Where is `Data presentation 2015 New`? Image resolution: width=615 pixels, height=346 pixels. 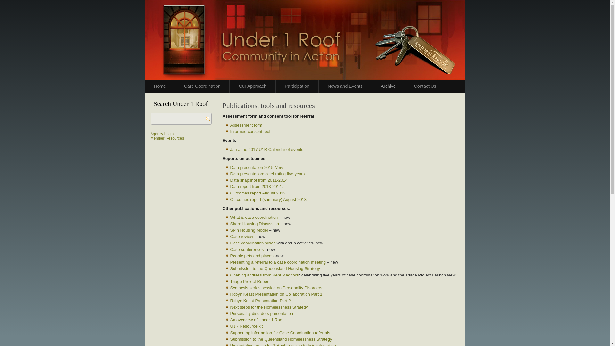 Data presentation 2015 New is located at coordinates (256, 167).